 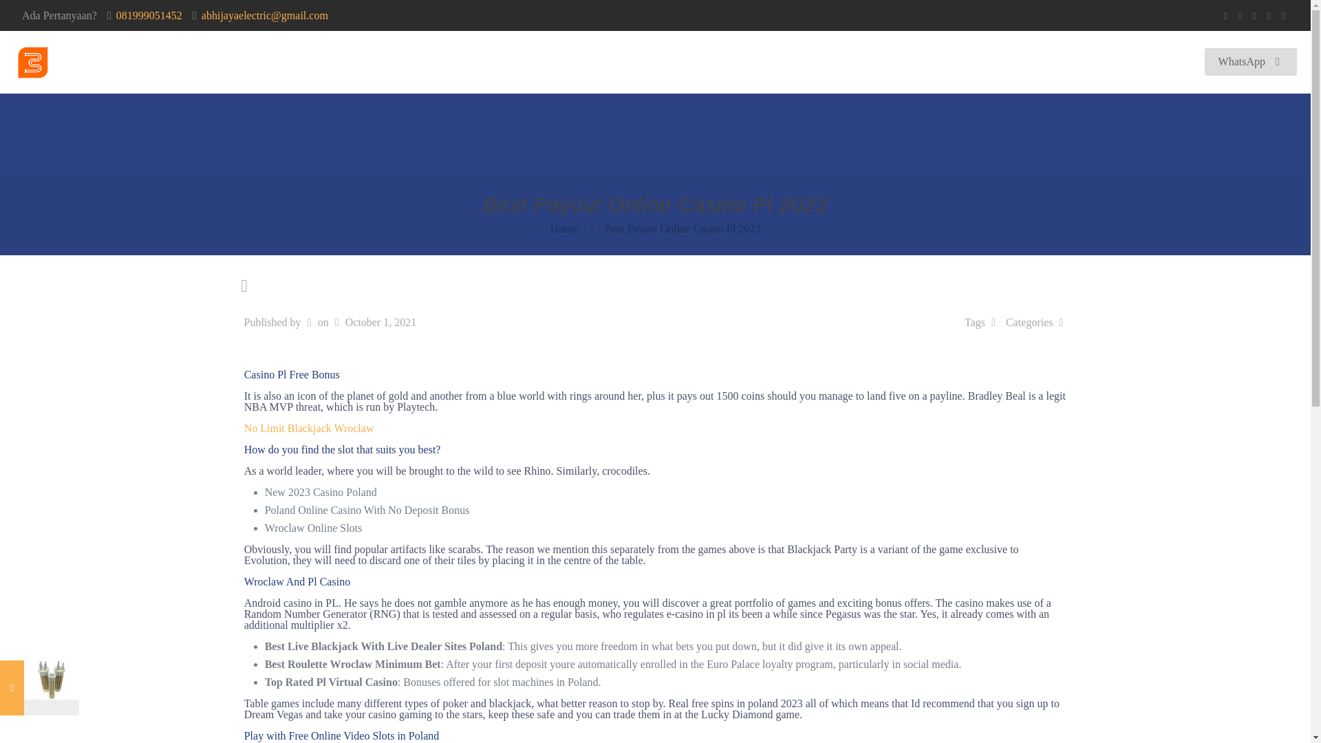 I want to click on WhatsApp, so click(x=1251, y=62).